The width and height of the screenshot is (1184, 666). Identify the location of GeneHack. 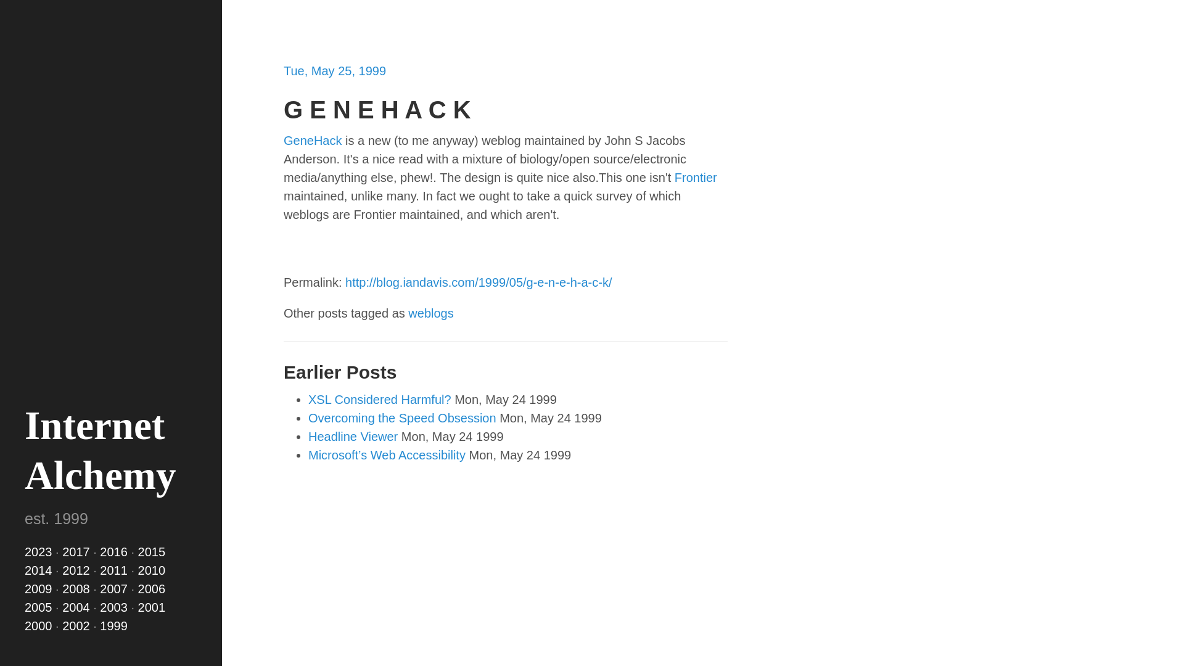
(313, 141).